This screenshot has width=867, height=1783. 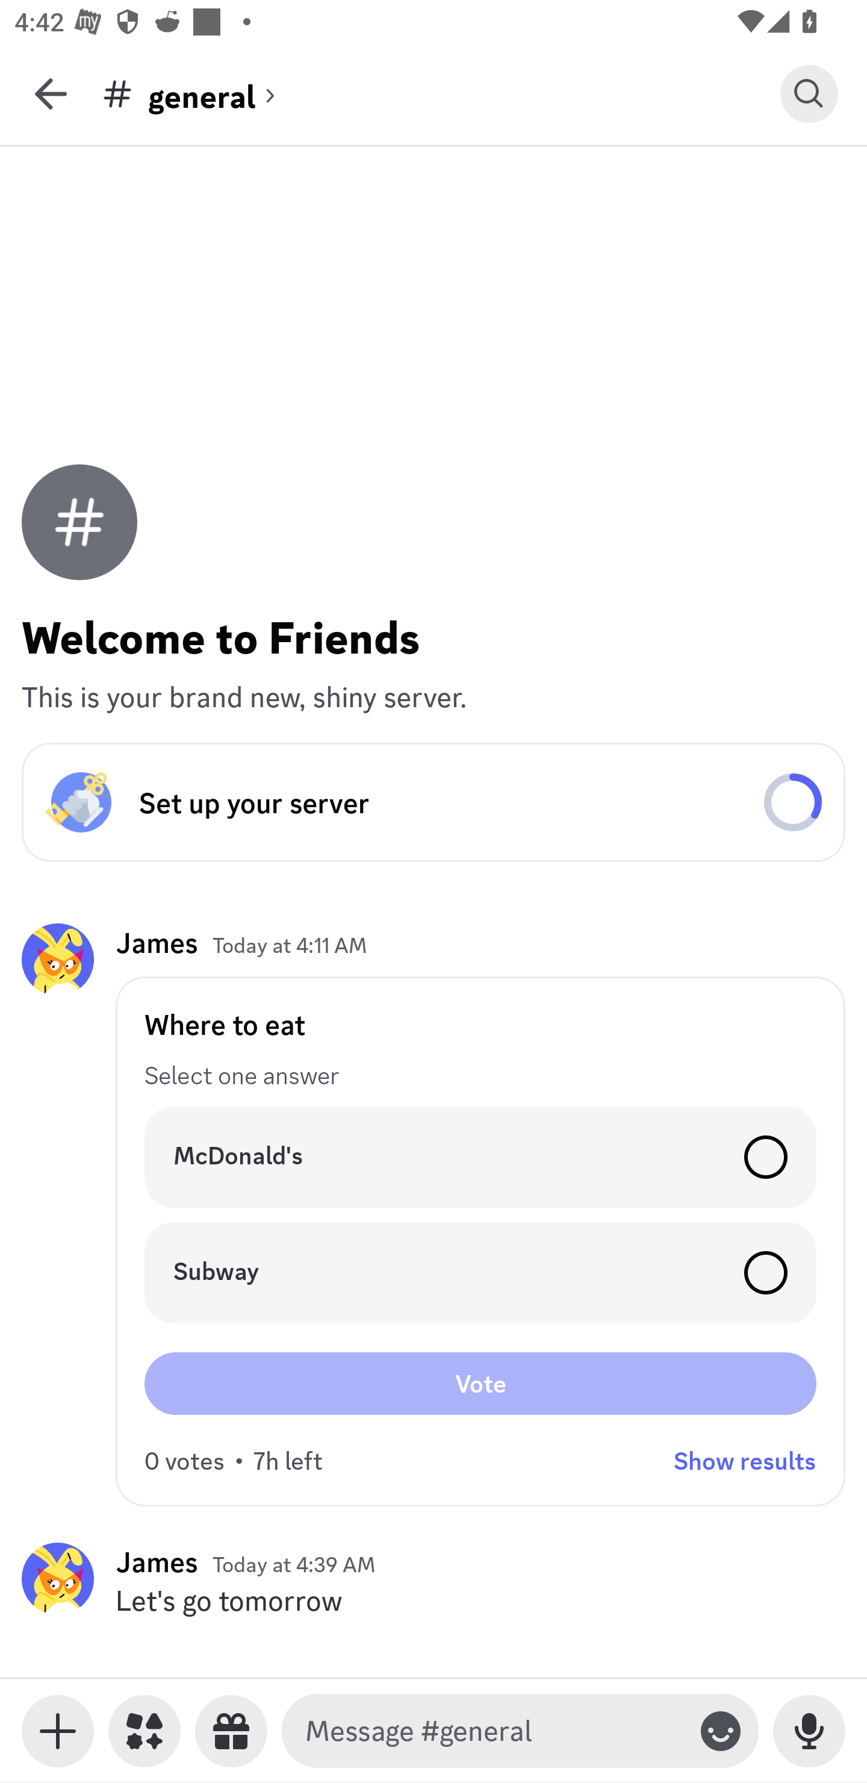 I want to click on Record Voice Message, so click(x=809, y=1731).